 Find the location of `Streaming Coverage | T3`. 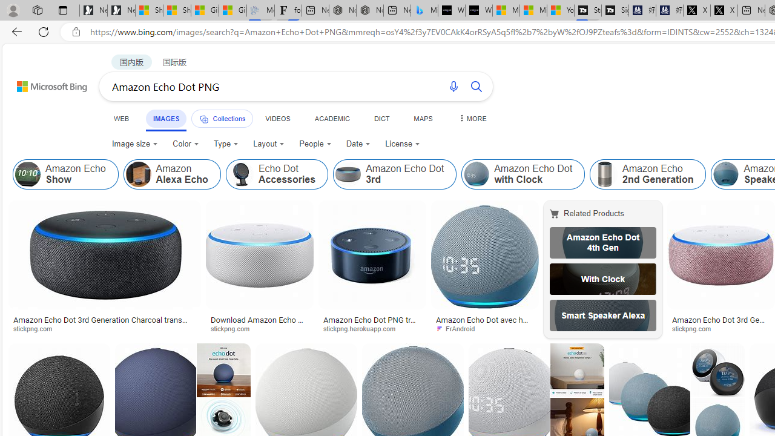

Streaming Coverage | T3 is located at coordinates (587, 11).